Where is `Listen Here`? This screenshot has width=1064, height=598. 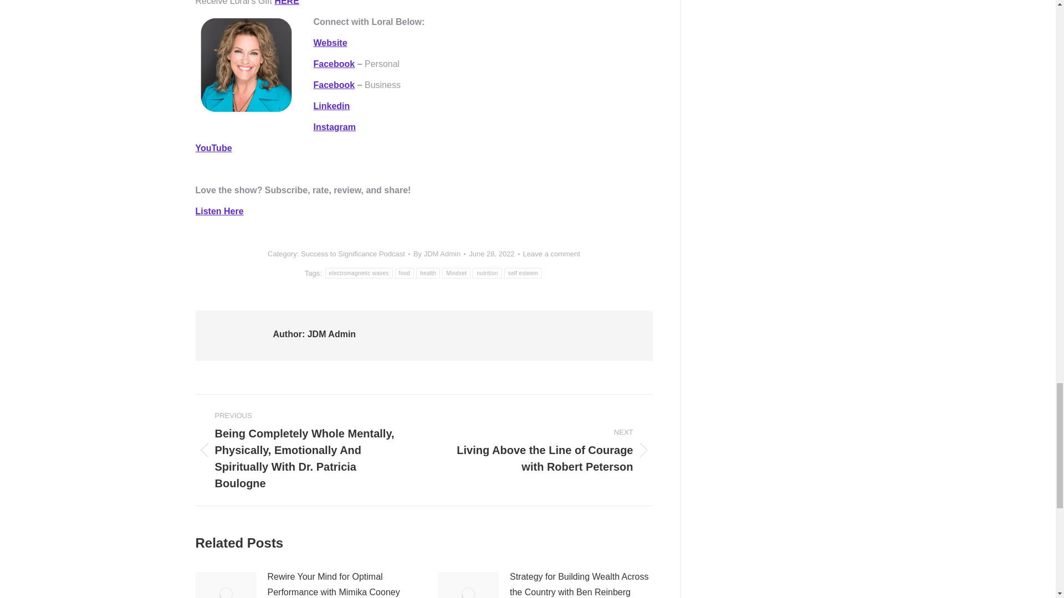
Listen Here is located at coordinates (219, 210).